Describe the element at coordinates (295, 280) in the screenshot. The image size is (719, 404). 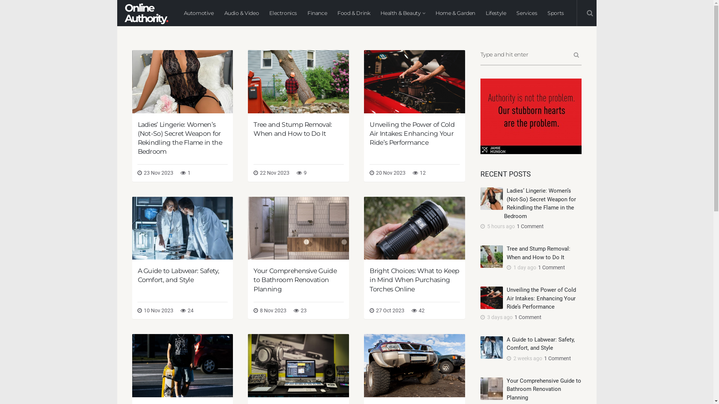
I see `Your Comprehensive Guide to Bathroom Renovation Planning` at that location.